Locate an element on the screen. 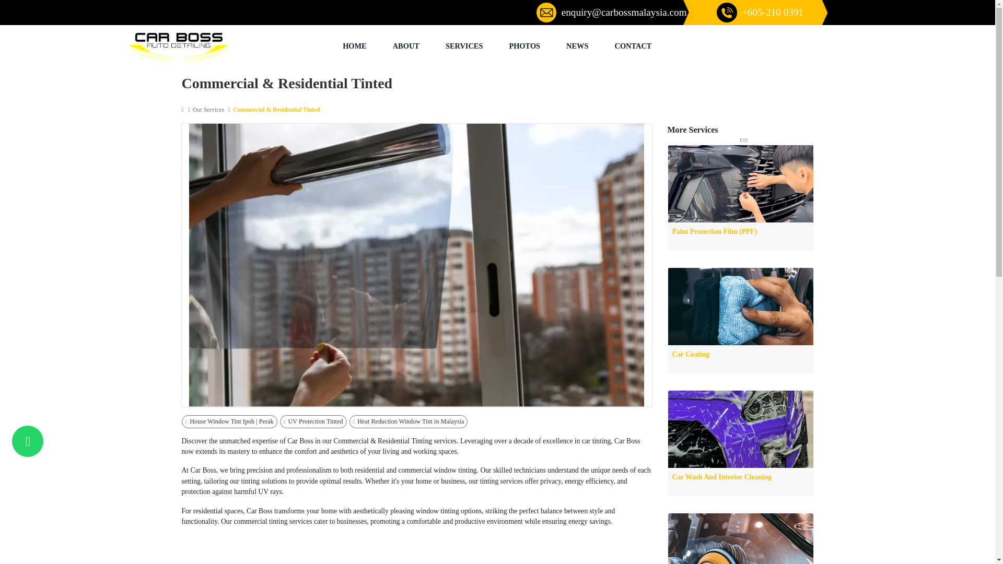 This screenshot has width=1003, height=564. Heat Reduction Window Tint in Malaysia is located at coordinates (409, 421).